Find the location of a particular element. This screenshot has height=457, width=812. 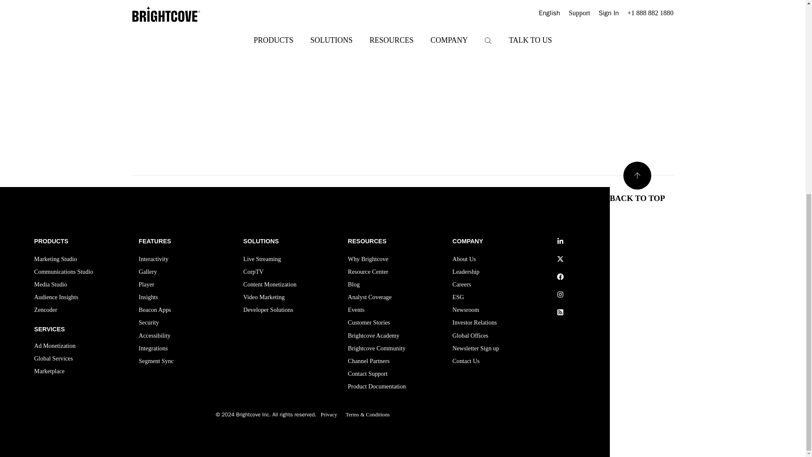

Security is located at coordinates (149, 323).